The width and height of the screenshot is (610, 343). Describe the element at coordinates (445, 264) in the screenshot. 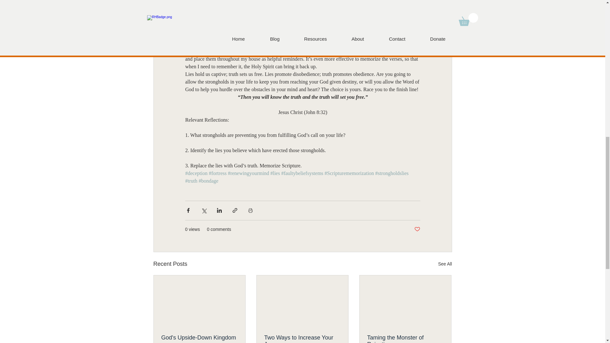

I see `See All` at that location.